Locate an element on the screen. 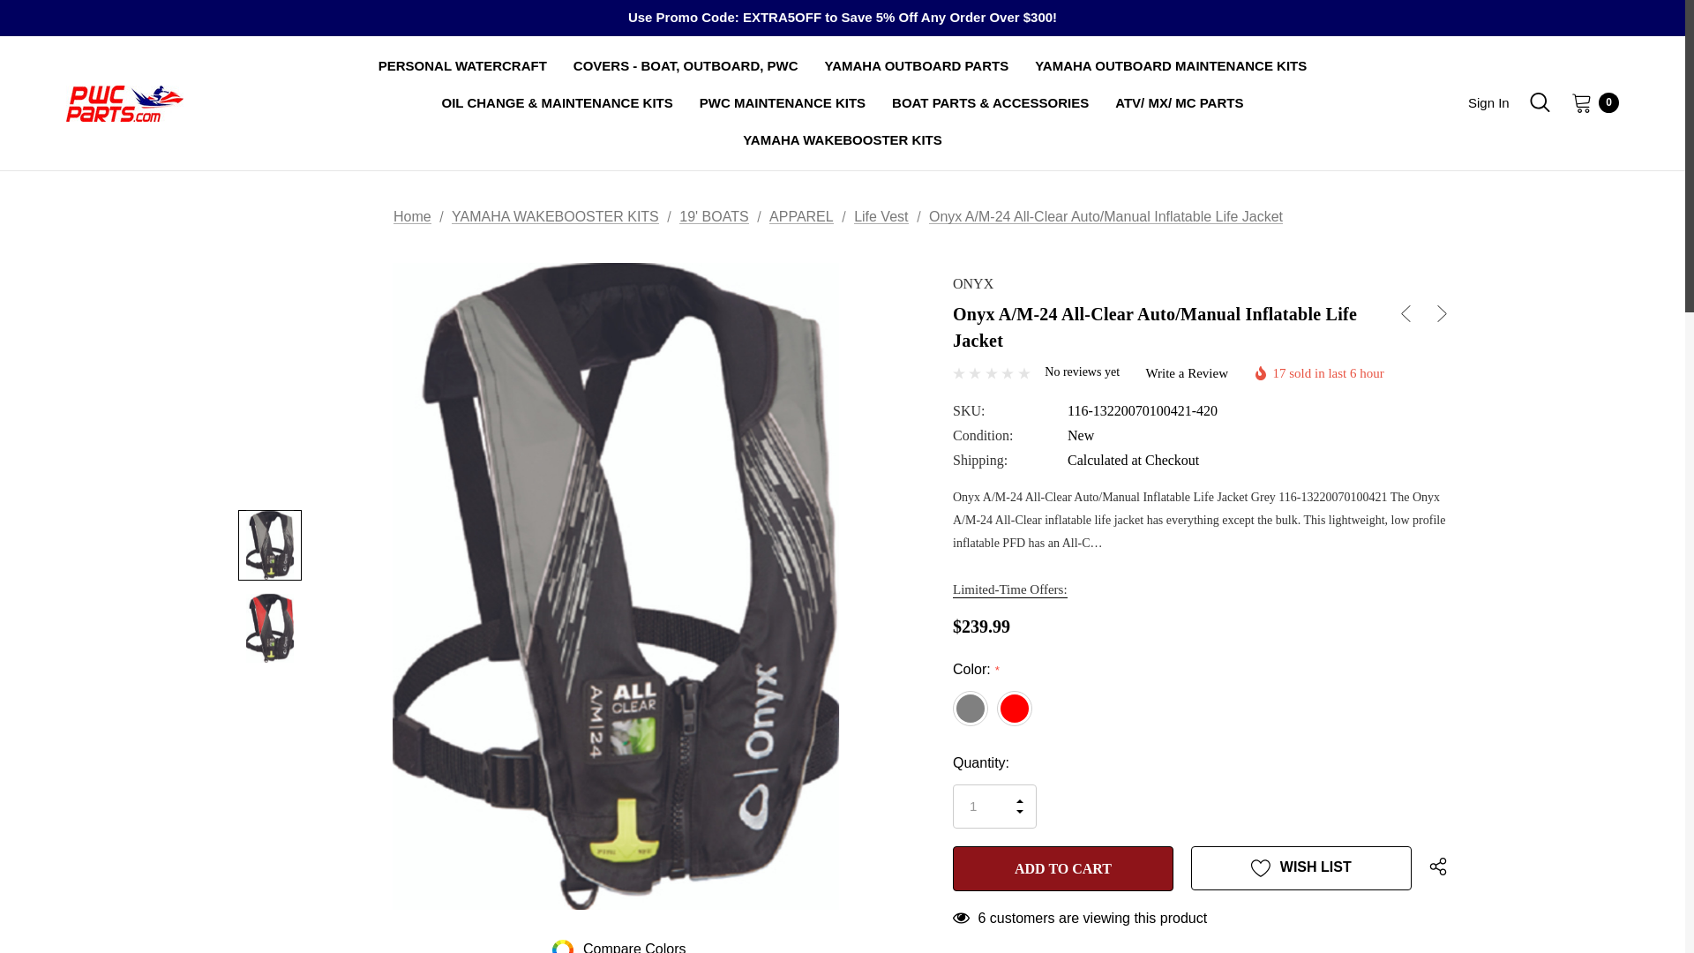  PERSONAL WATERCRAFT is located at coordinates (462, 66).